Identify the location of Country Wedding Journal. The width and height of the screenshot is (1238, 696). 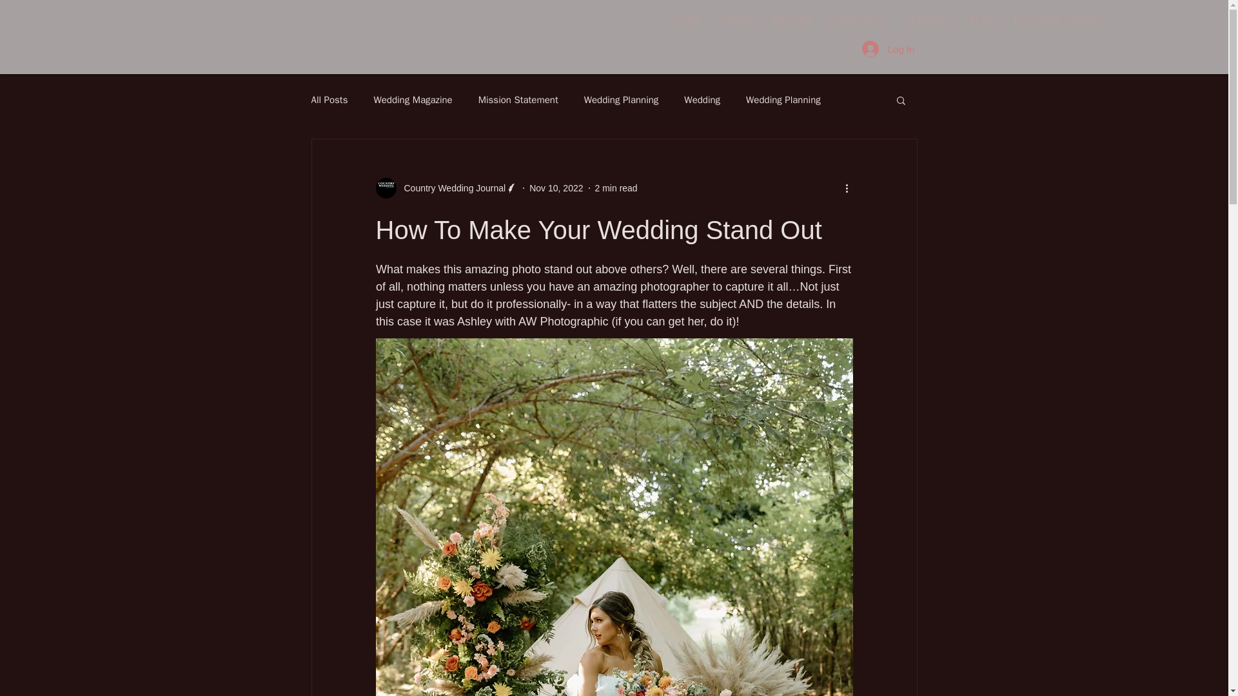
(450, 188).